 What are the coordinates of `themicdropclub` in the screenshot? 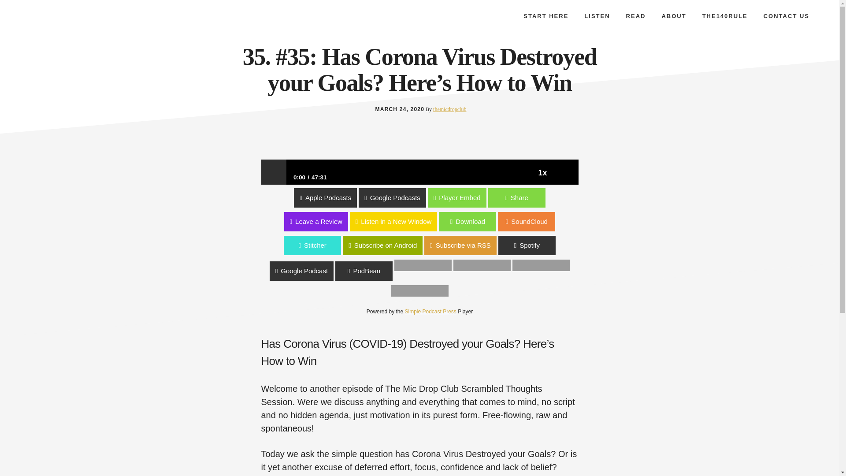 It's located at (449, 109).